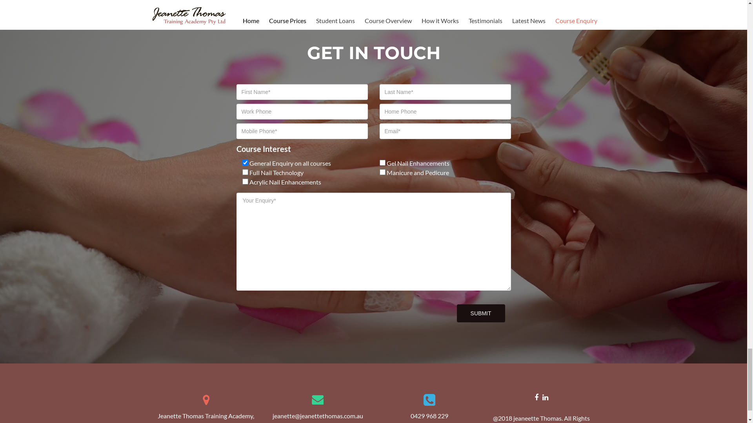 Image resolution: width=753 pixels, height=423 pixels. What do you see at coordinates (446, 193) in the screenshot?
I see `STUDENT LOGIN` at bounding box center [446, 193].